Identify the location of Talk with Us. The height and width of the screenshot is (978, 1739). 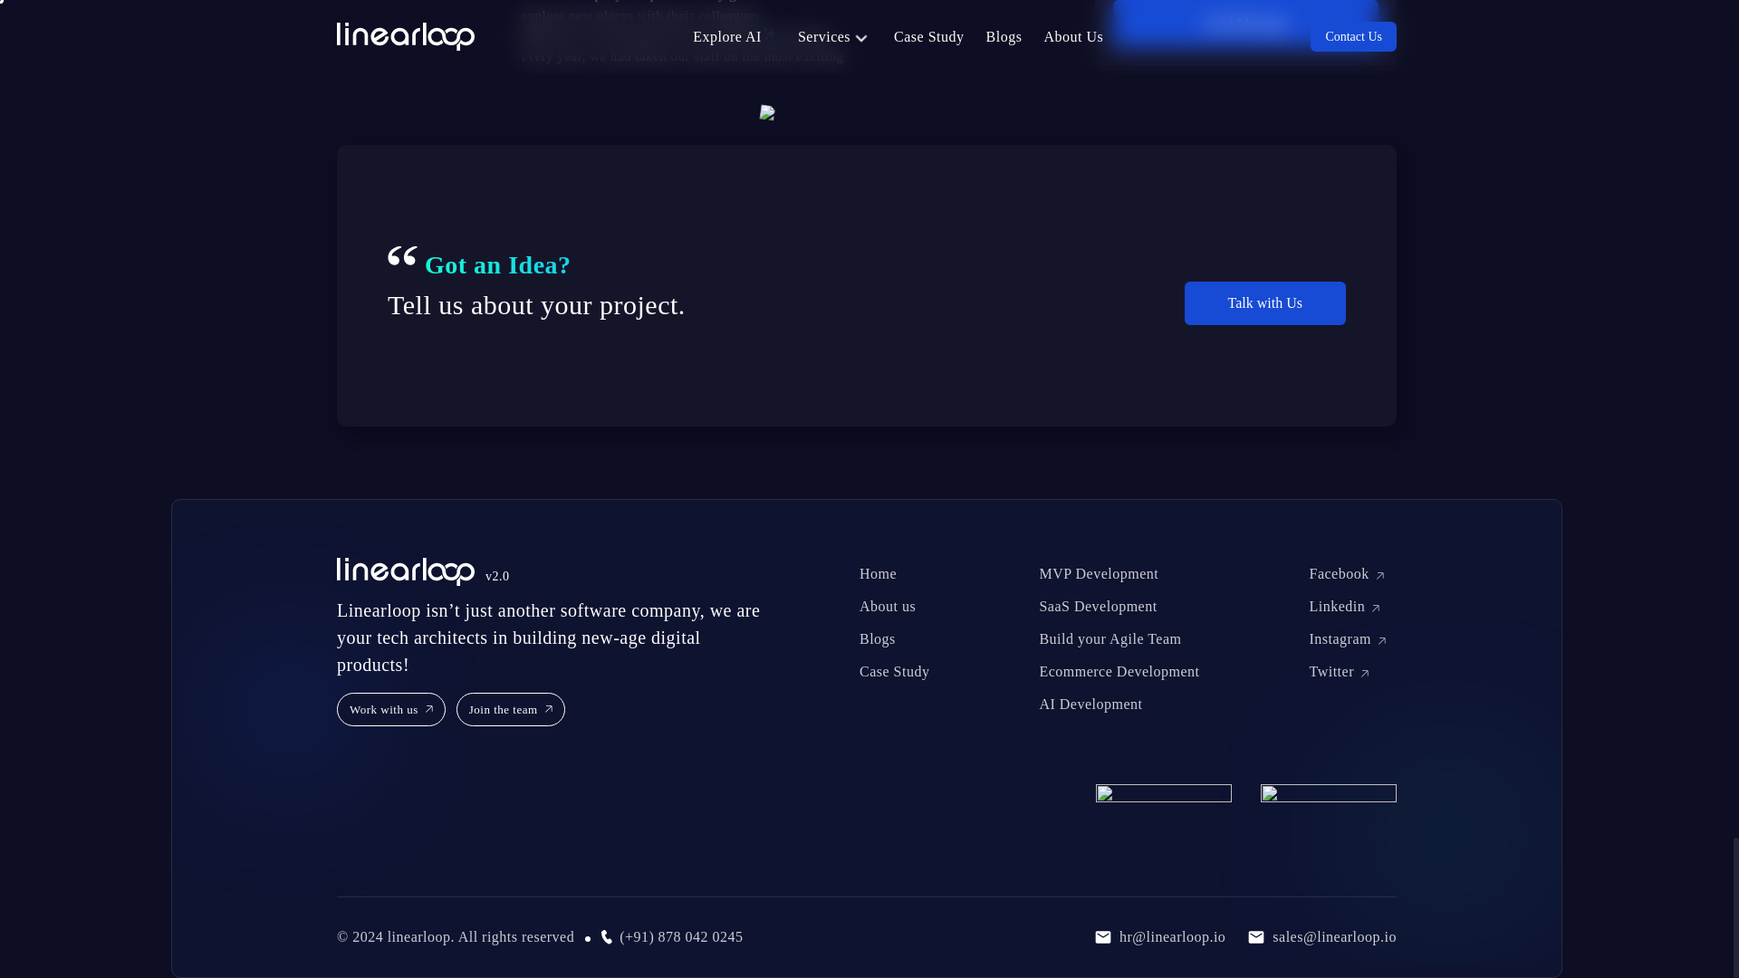
(1264, 302).